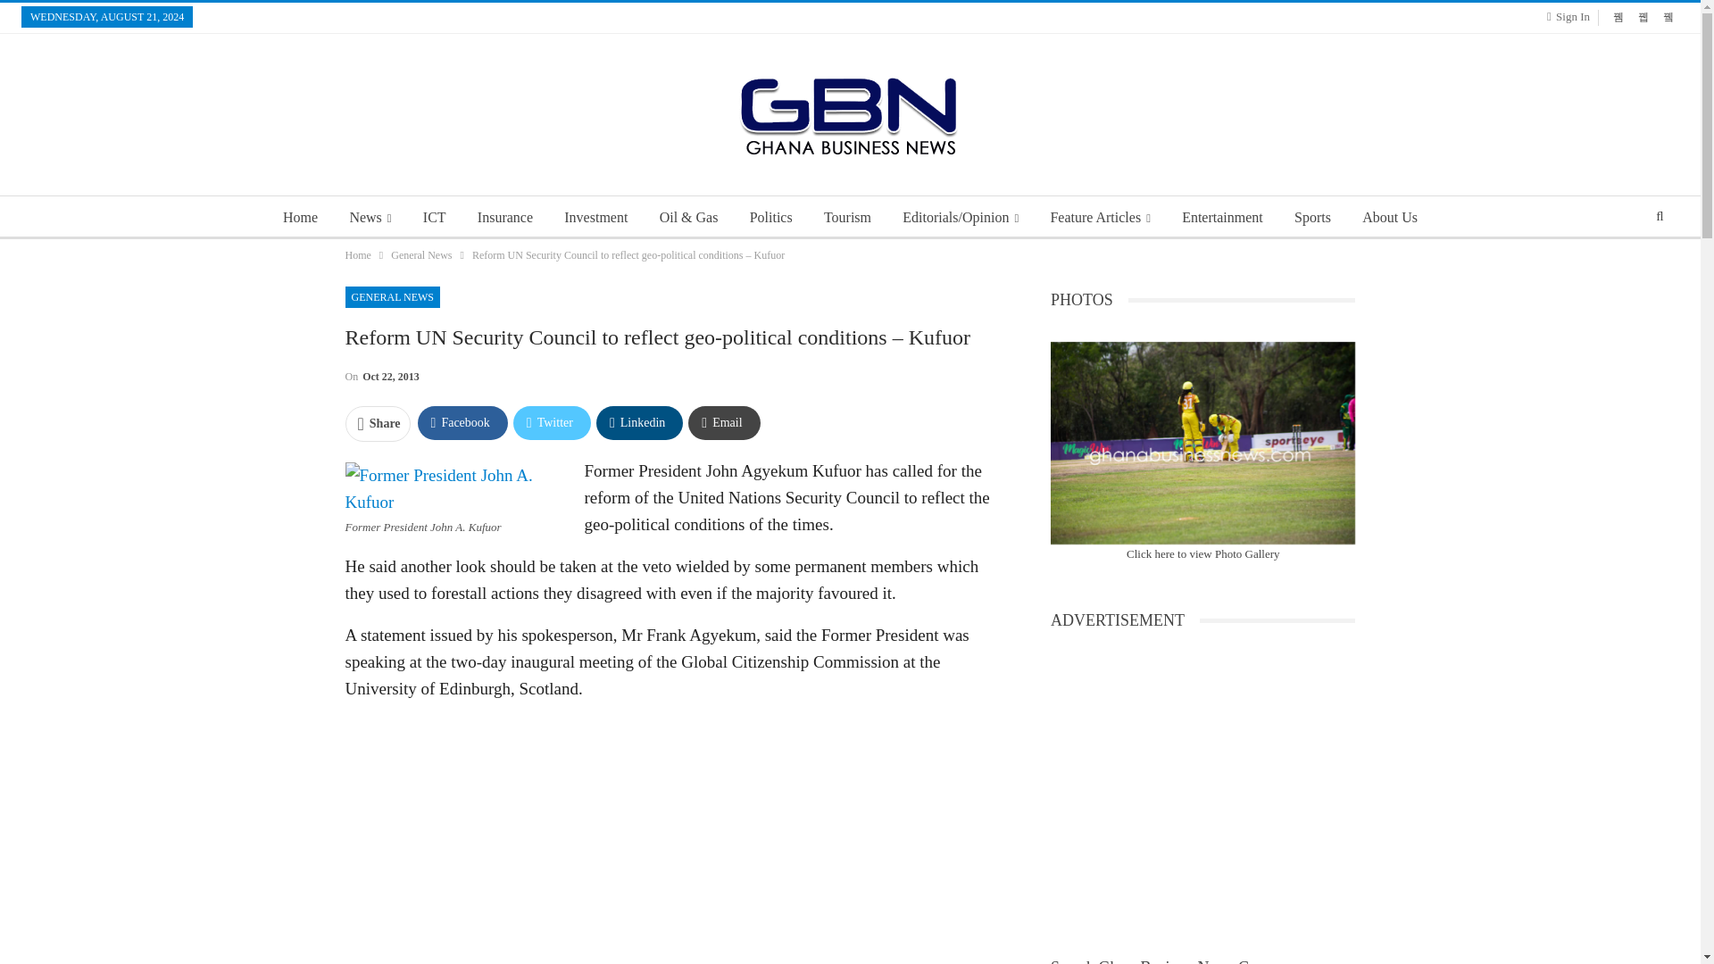 Image resolution: width=1714 pixels, height=964 pixels. Describe the element at coordinates (1202, 443) in the screenshot. I see `13th-African-games-162` at that location.